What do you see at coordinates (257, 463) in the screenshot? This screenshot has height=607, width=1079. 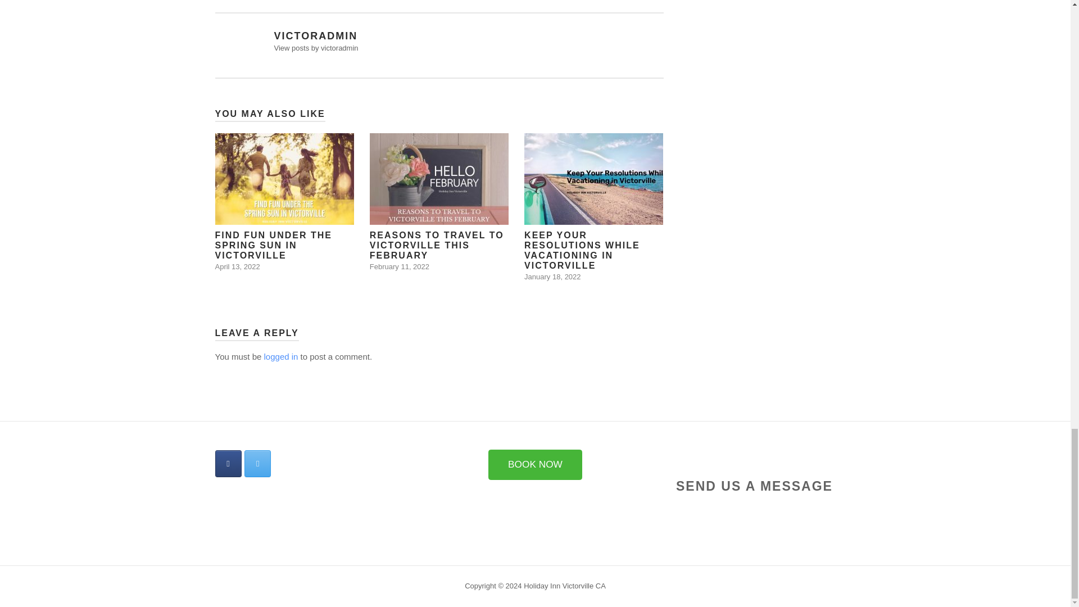 I see `Holiday Inn Victorville CA on X Twitter` at bounding box center [257, 463].